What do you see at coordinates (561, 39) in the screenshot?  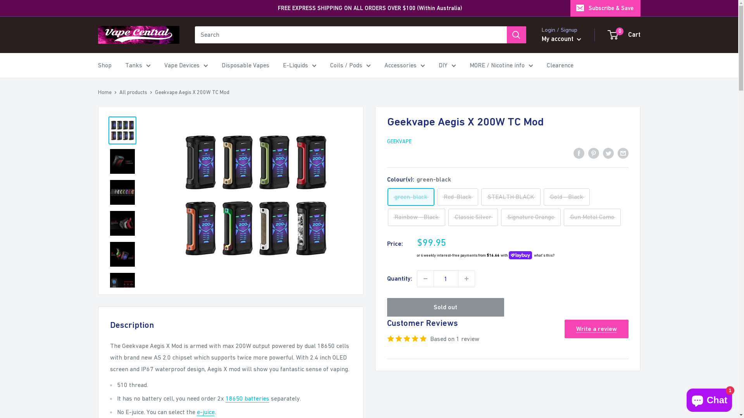 I see `My account` at bounding box center [561, 39].